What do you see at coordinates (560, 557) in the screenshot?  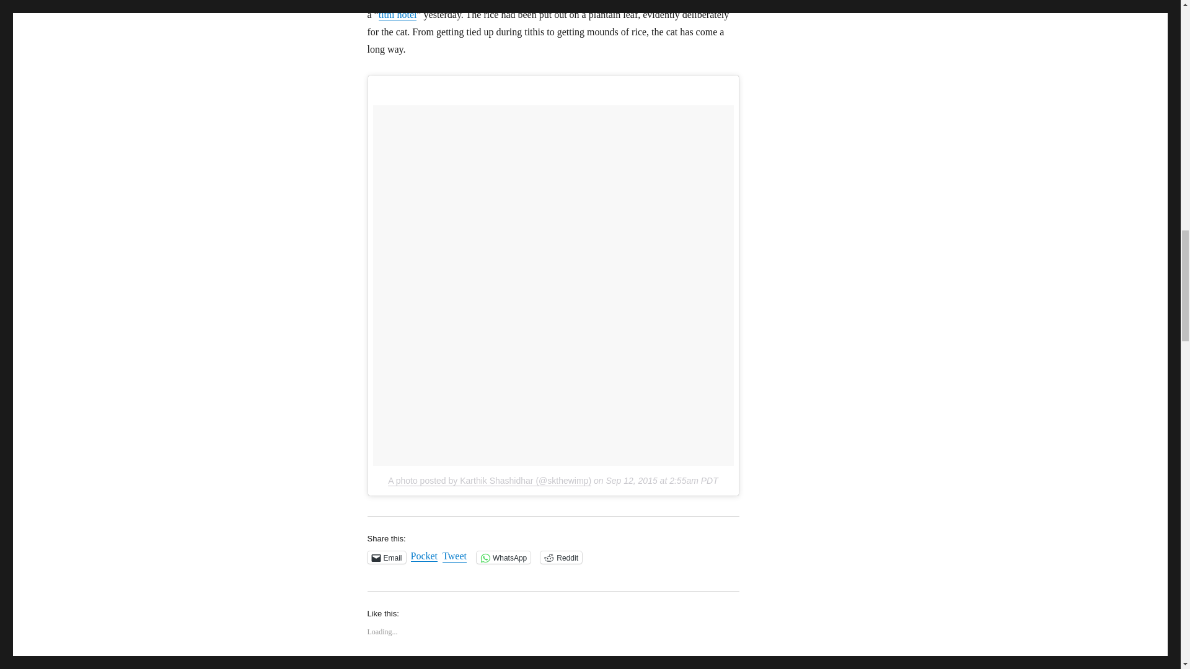 I see `Click to share on Reddit` at bounding box center [560, 557].